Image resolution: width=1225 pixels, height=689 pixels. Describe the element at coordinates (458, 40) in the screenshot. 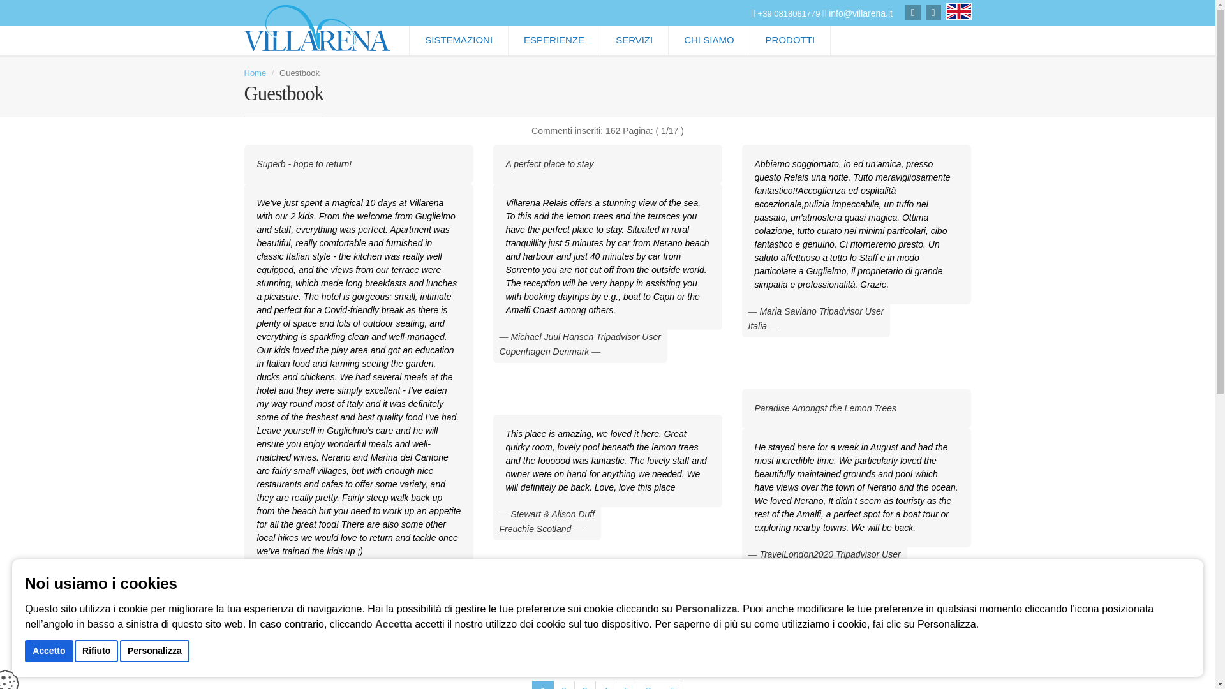

I see `SISTEMAZIONI` at that location.